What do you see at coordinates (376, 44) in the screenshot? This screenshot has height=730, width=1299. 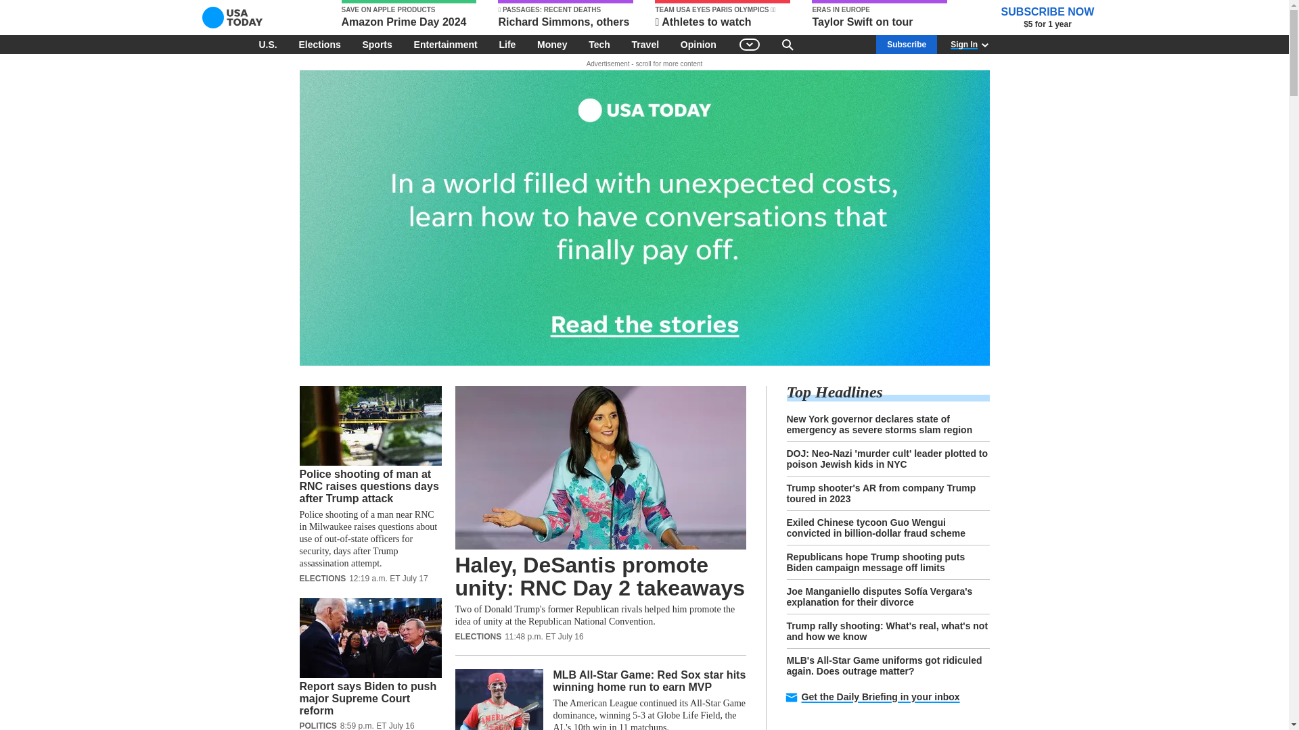 I see `Sports` at bounding box center [376, 44].